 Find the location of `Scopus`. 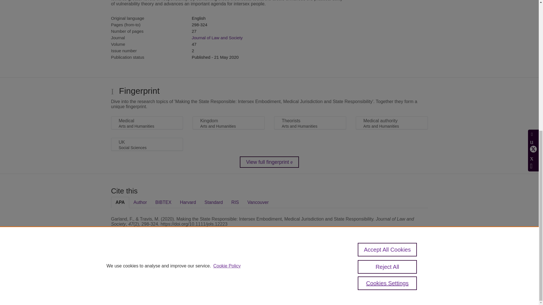

Scopus is located at coordinates (147, 263).